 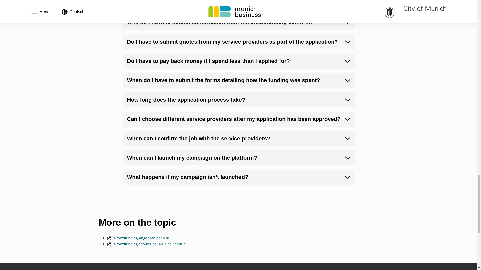 I want to click on Crowdfunding-Angebote der IHK, so click(x=138, y=238).